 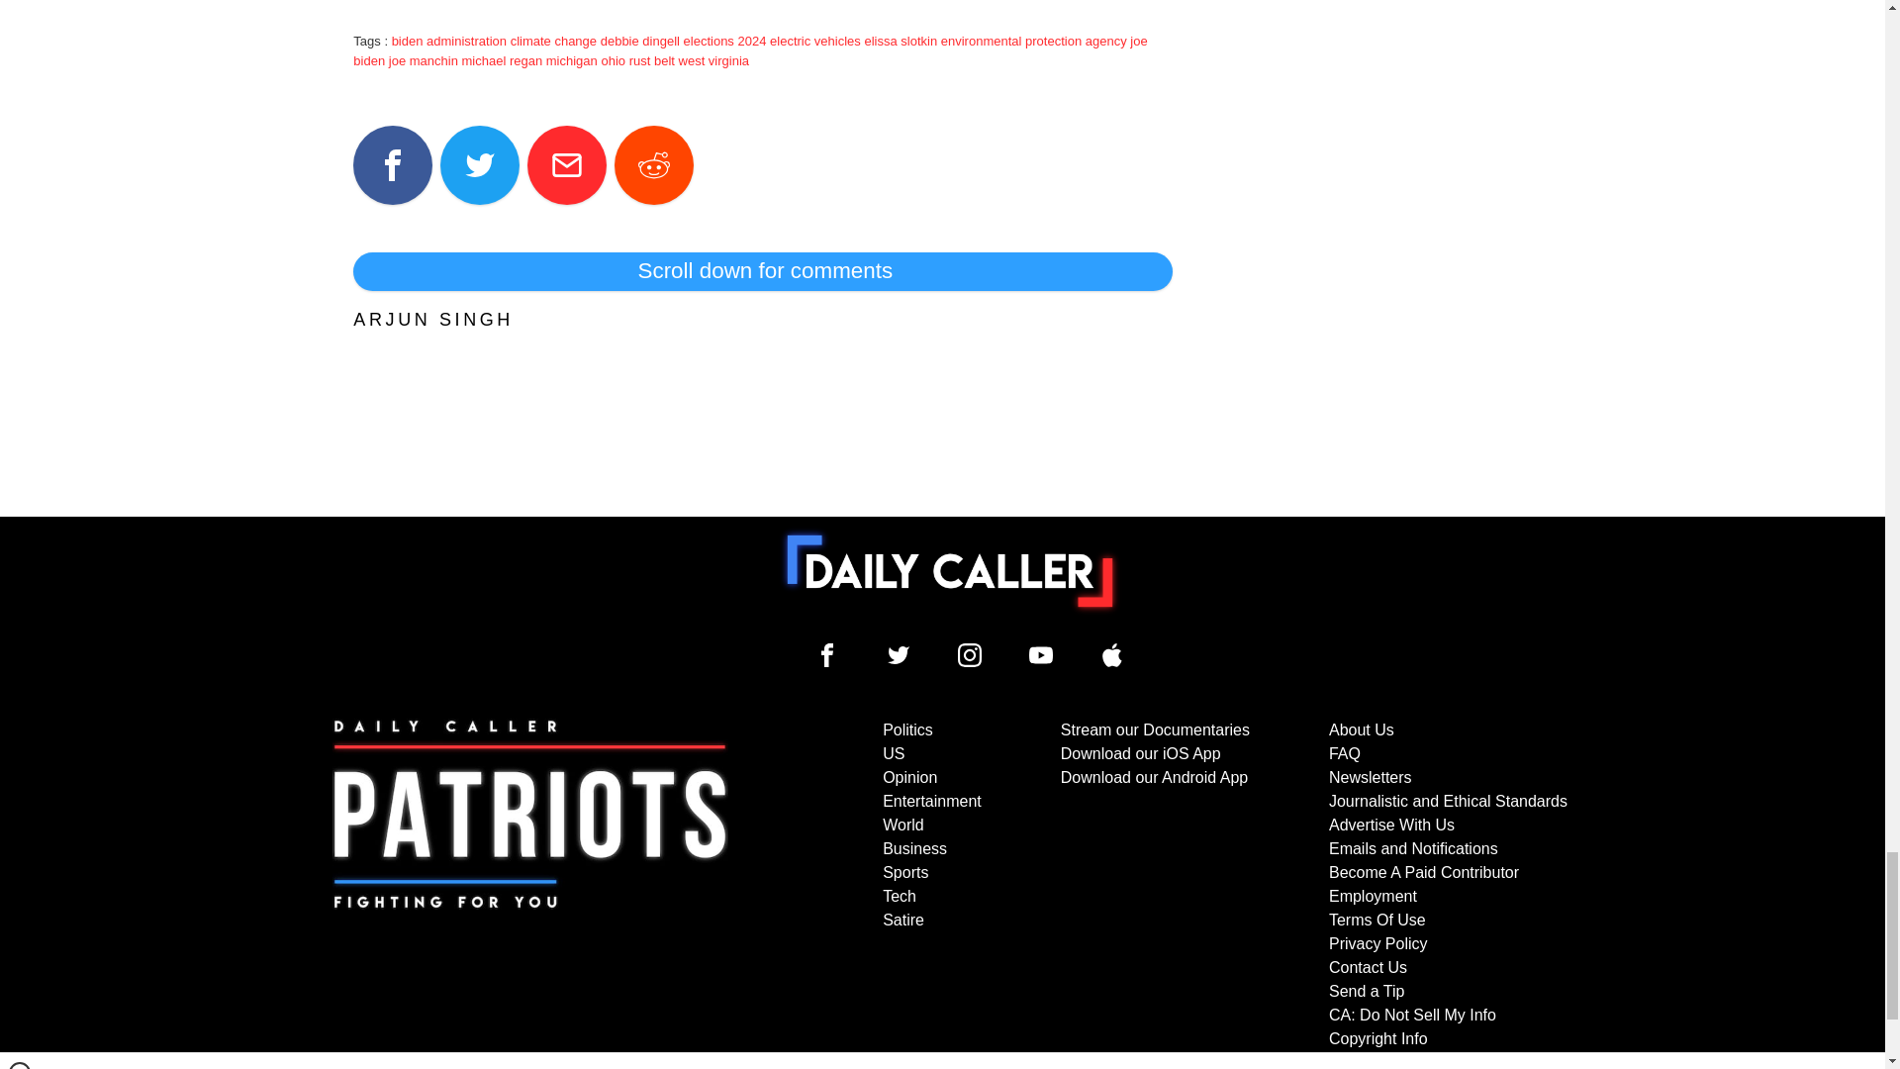 What do you see at coordinates (899, 655) in the screenshot?
I see `Daily Caller Twitter` at bounding box center [899, 655].